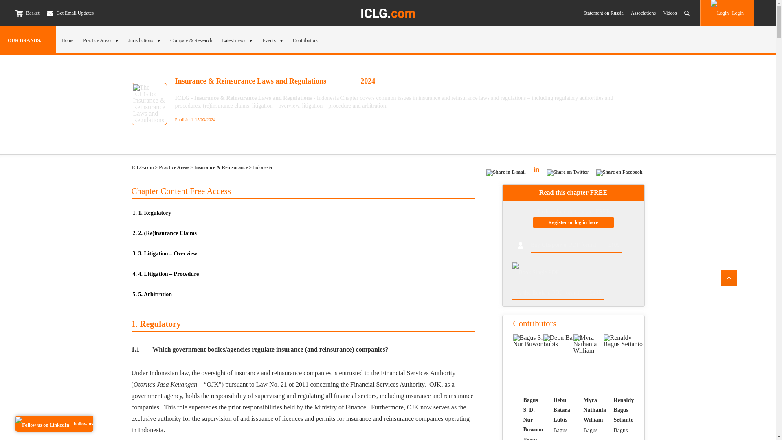  Describe the element at coordinates (568, 174) in the screenshot. I see `Share on Twitter` at that location.